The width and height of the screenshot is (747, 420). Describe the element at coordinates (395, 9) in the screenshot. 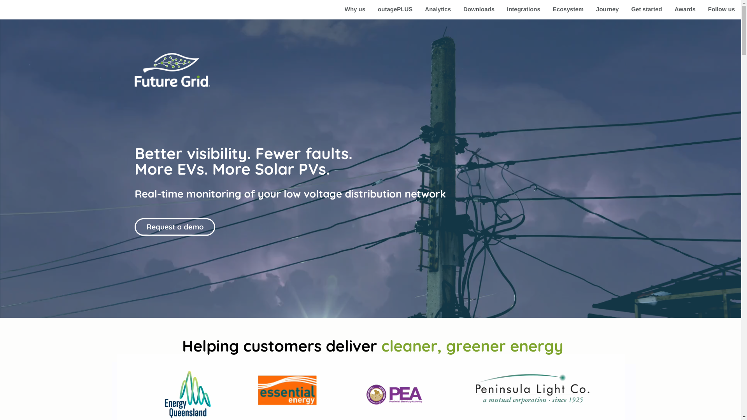

I see `outagePLUS` at that location.